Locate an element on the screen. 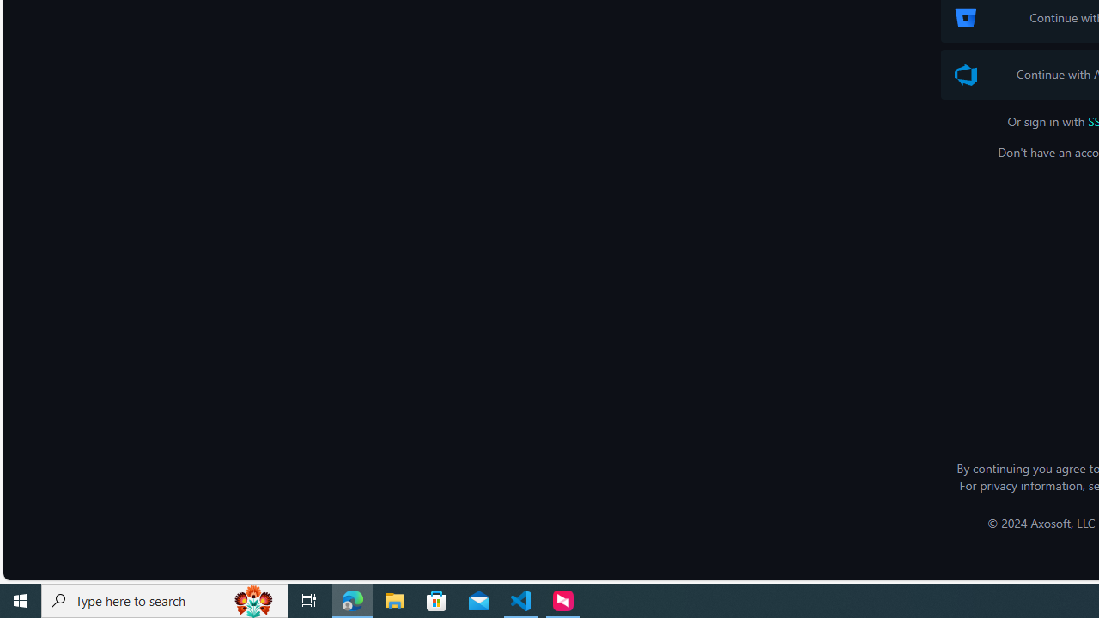 The width and height of the screenshot is (1099, 618). Azure DevOps Logo is located at coordinates (965, 75).